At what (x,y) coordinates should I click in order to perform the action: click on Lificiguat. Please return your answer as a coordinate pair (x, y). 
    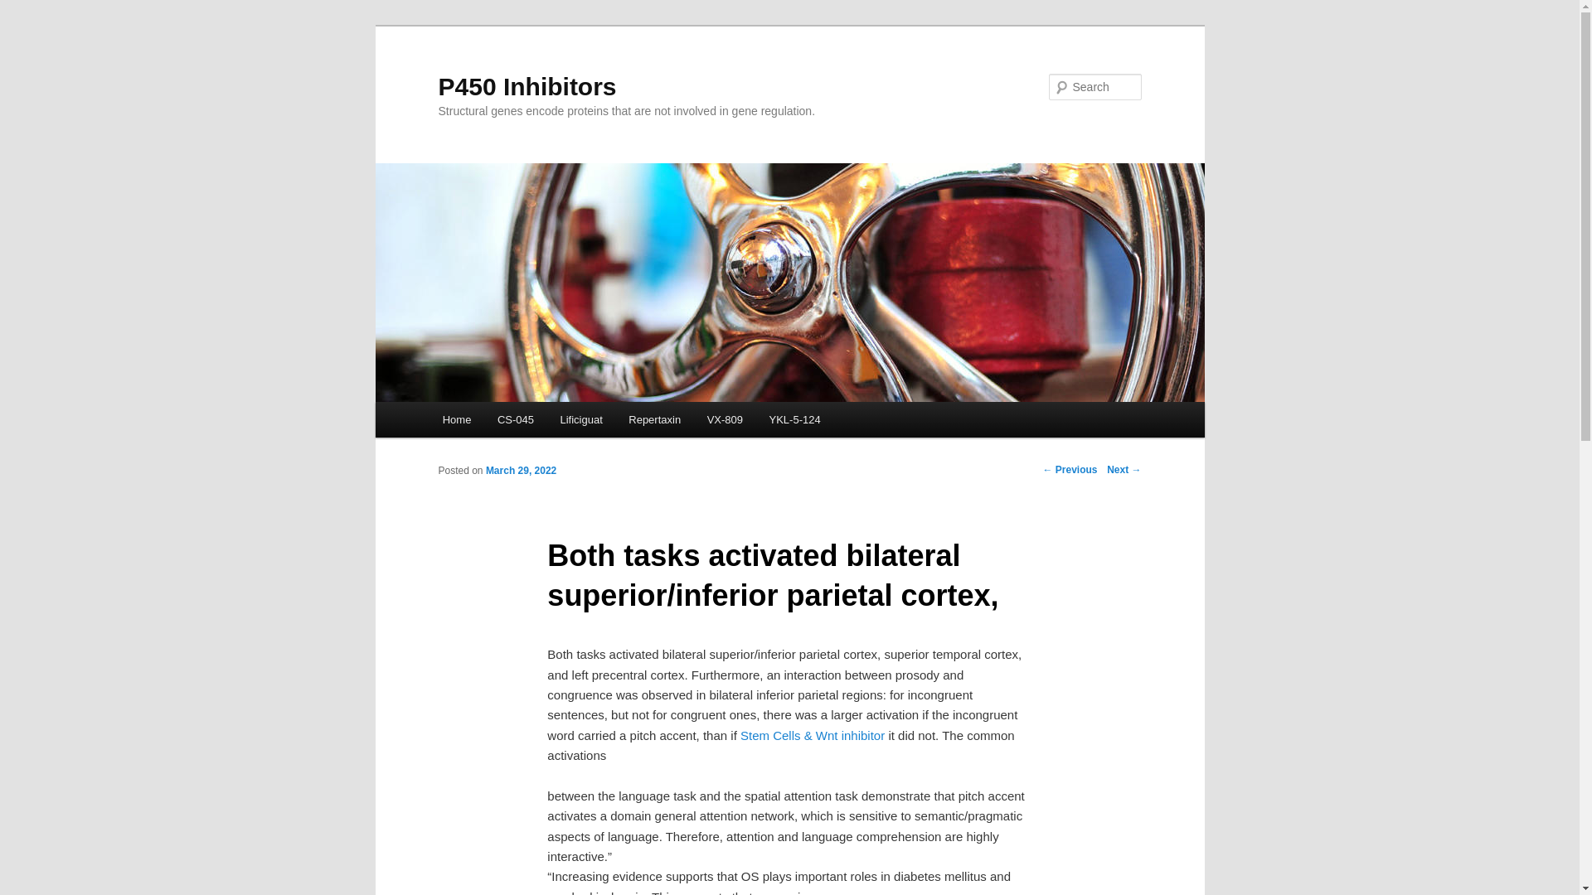
    Looking at the image, I should click on (582, 419).